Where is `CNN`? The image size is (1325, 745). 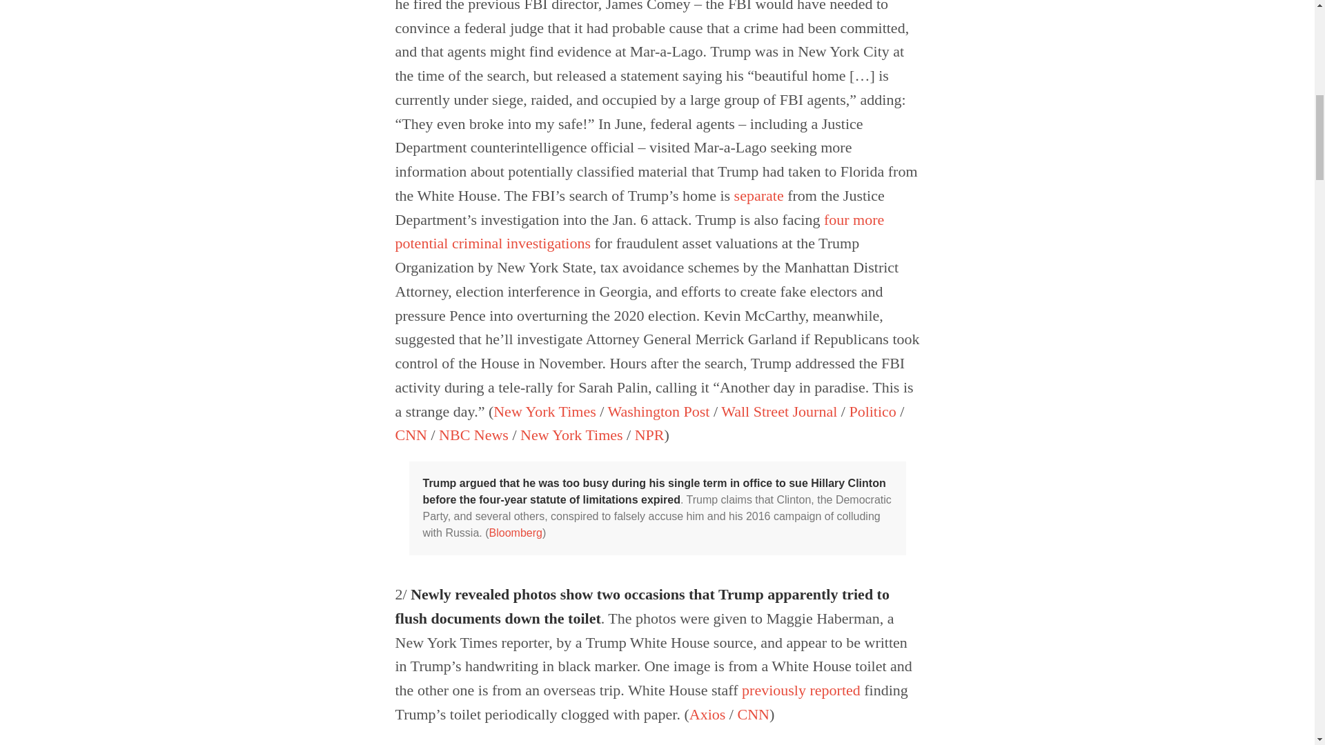
CNN is located at coordinates (752, 713).